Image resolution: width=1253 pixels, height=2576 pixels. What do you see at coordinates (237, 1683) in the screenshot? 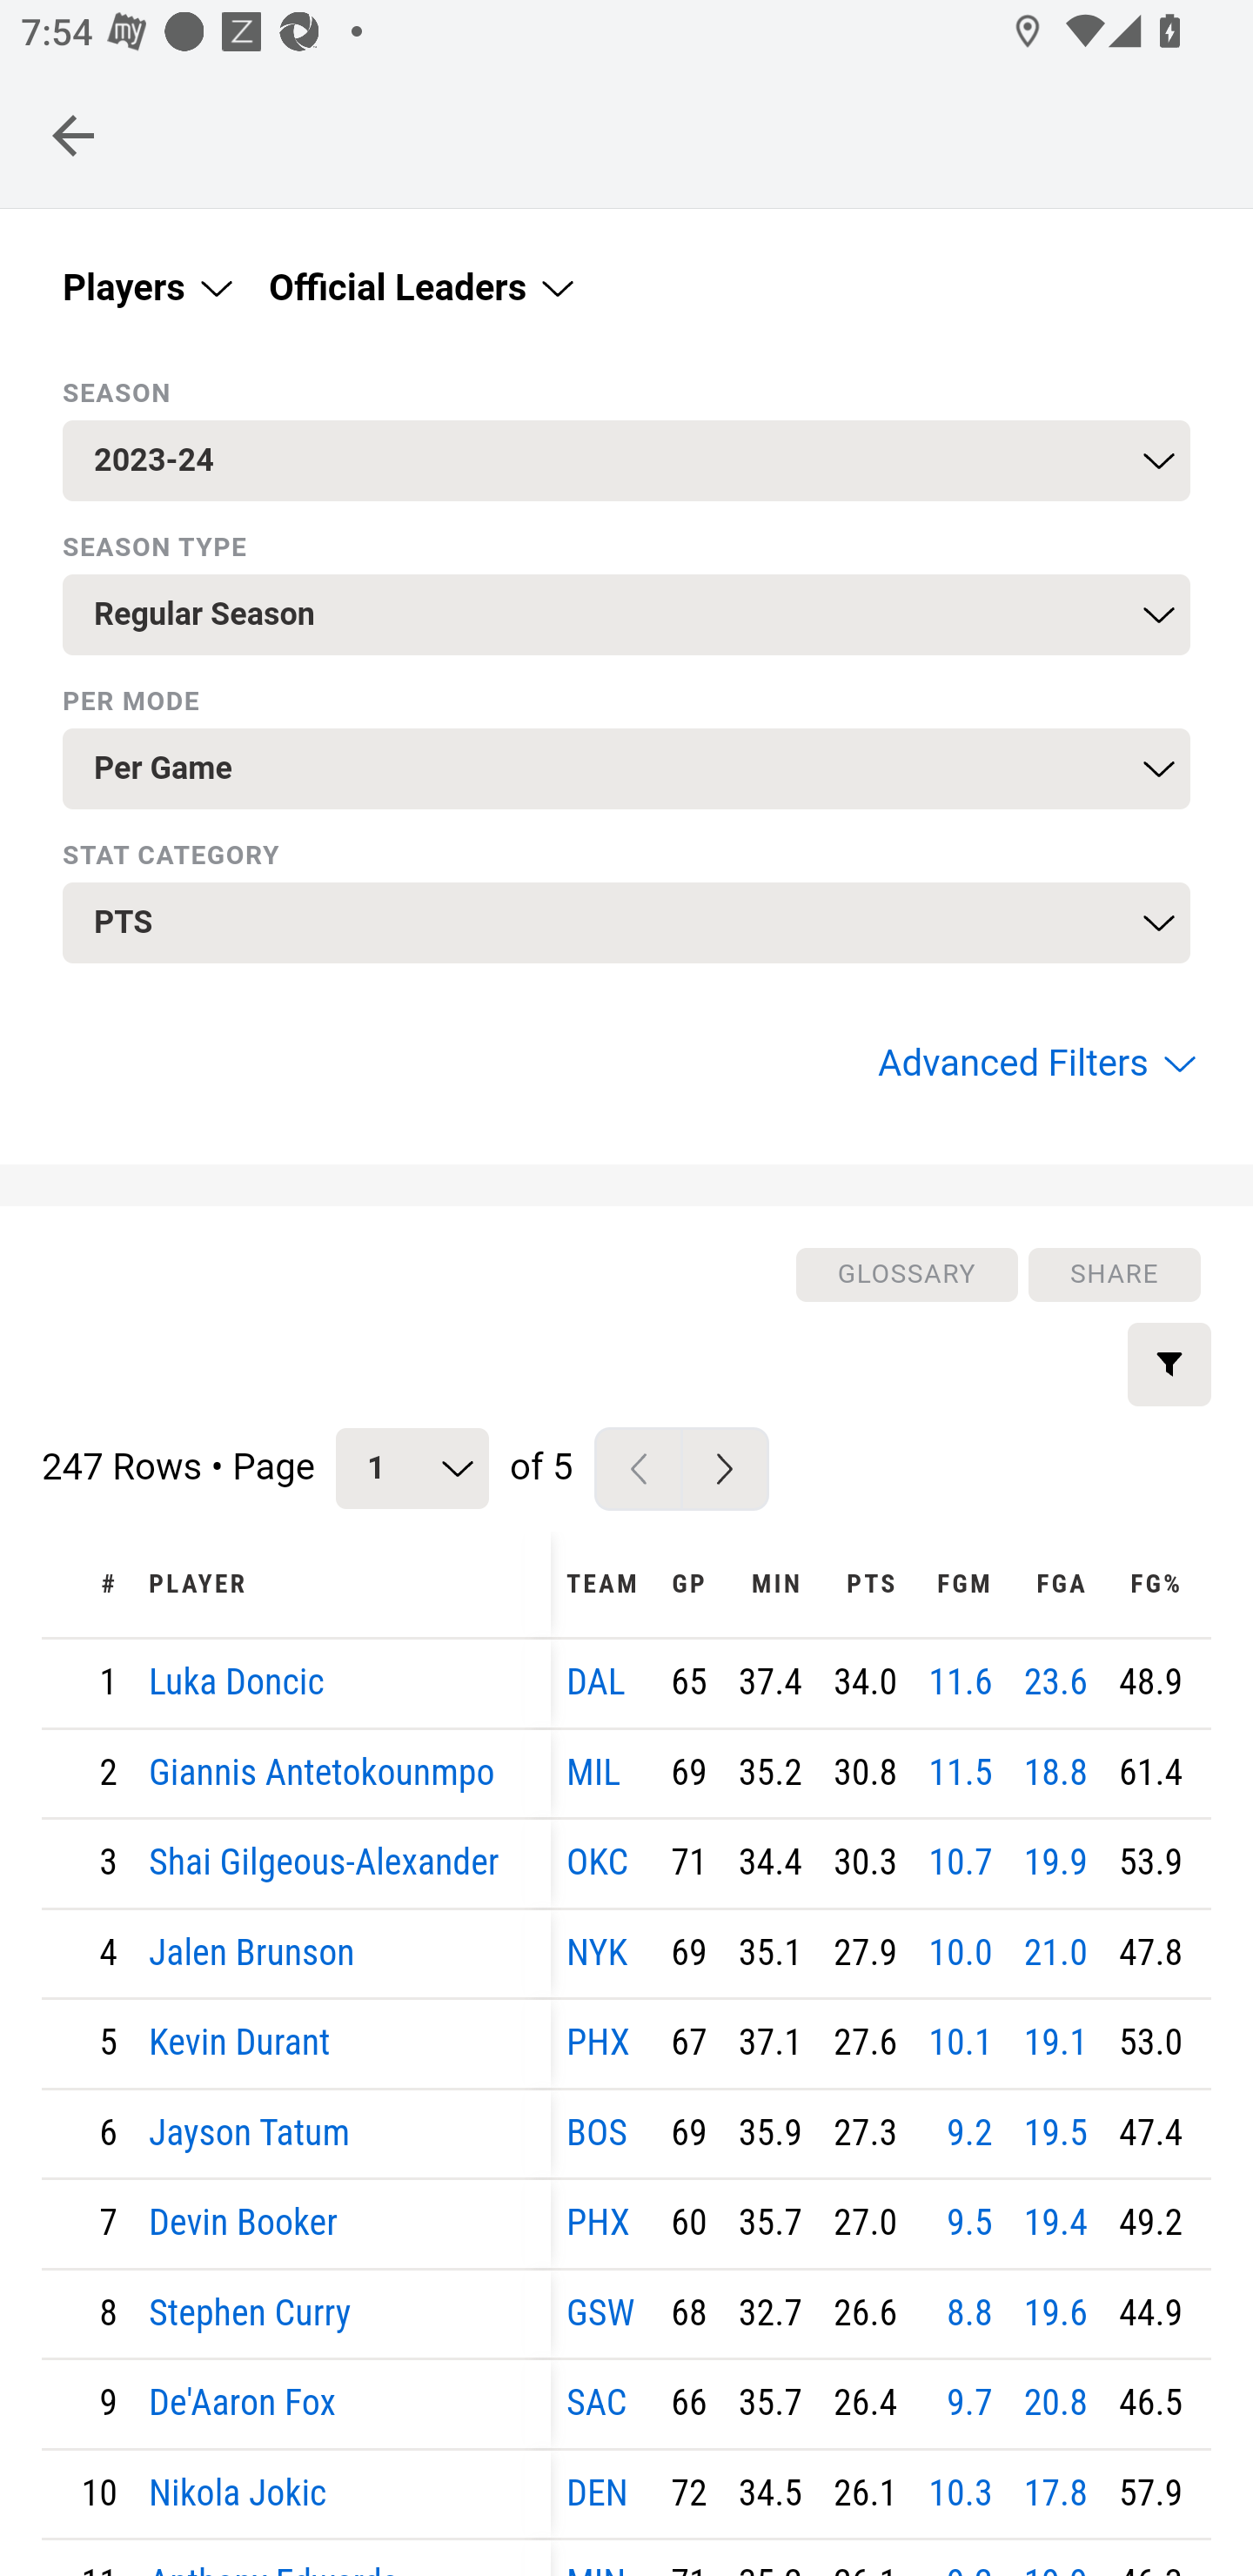
I see `Luka Doncic` at bounding box center [237, 1683].